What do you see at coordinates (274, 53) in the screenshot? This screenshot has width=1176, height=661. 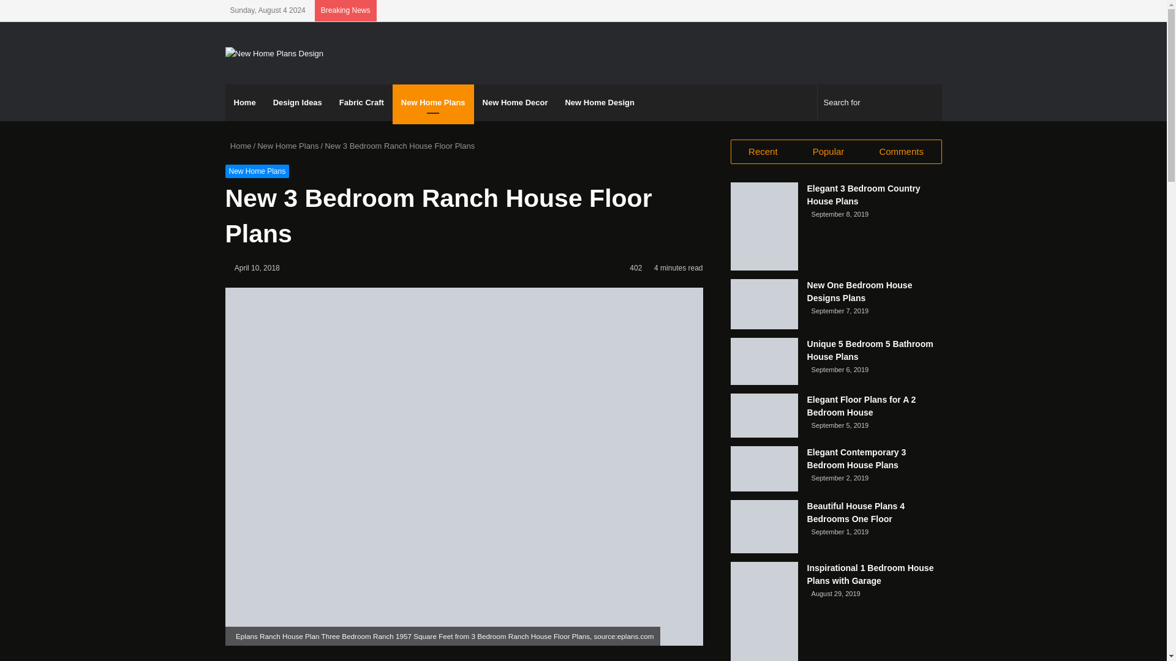 I see `New Home Plans Design` at bounding box center [274, 53].